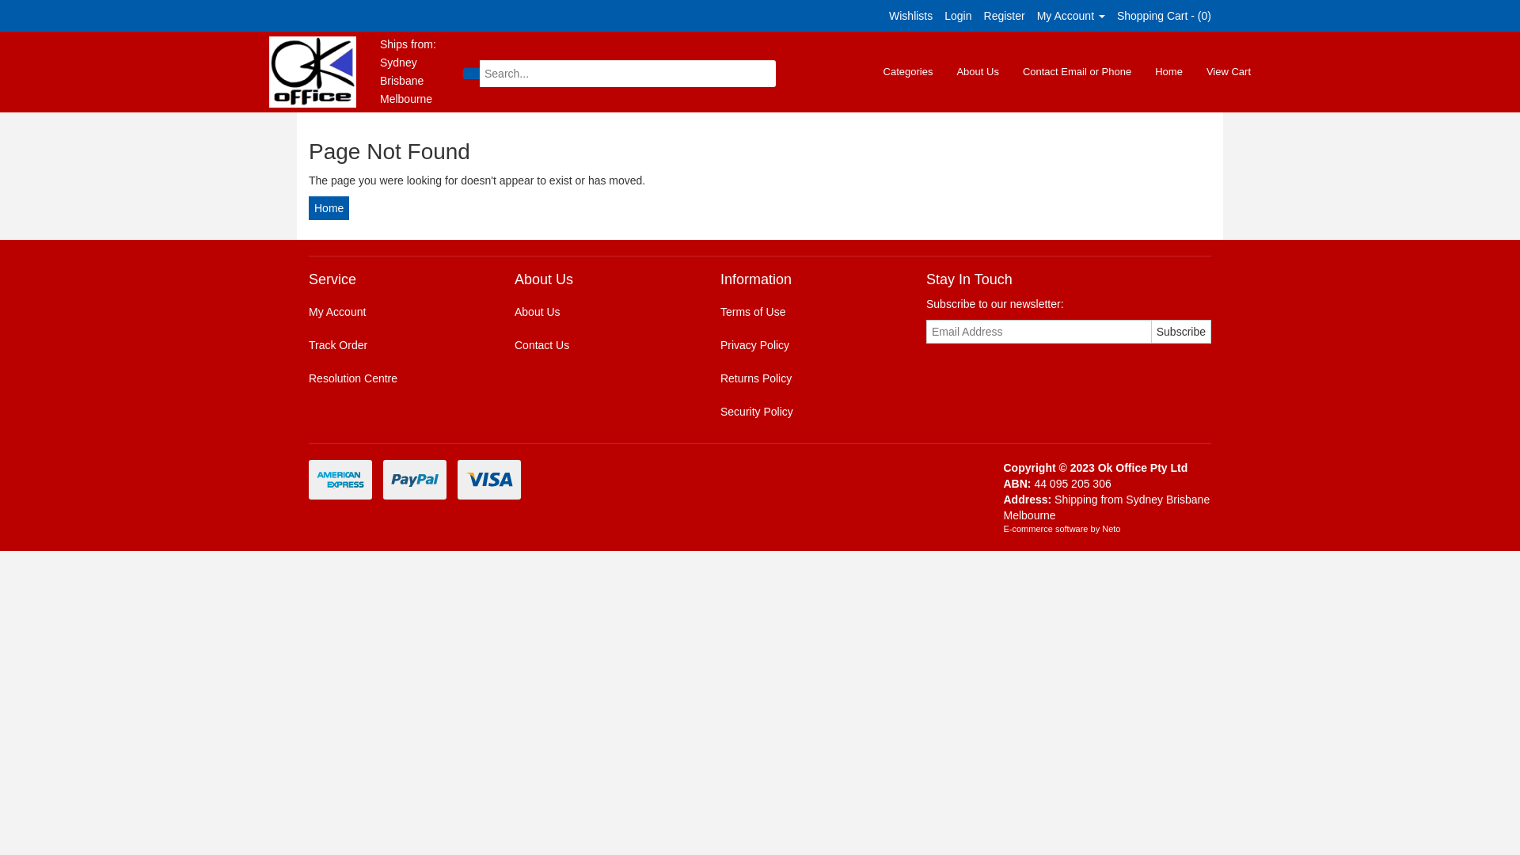 The width and height of the screenshot is (1520, 855). Describe the element at coordinates (910, 16) in the screenshot. I see `Wishlists` at that location.